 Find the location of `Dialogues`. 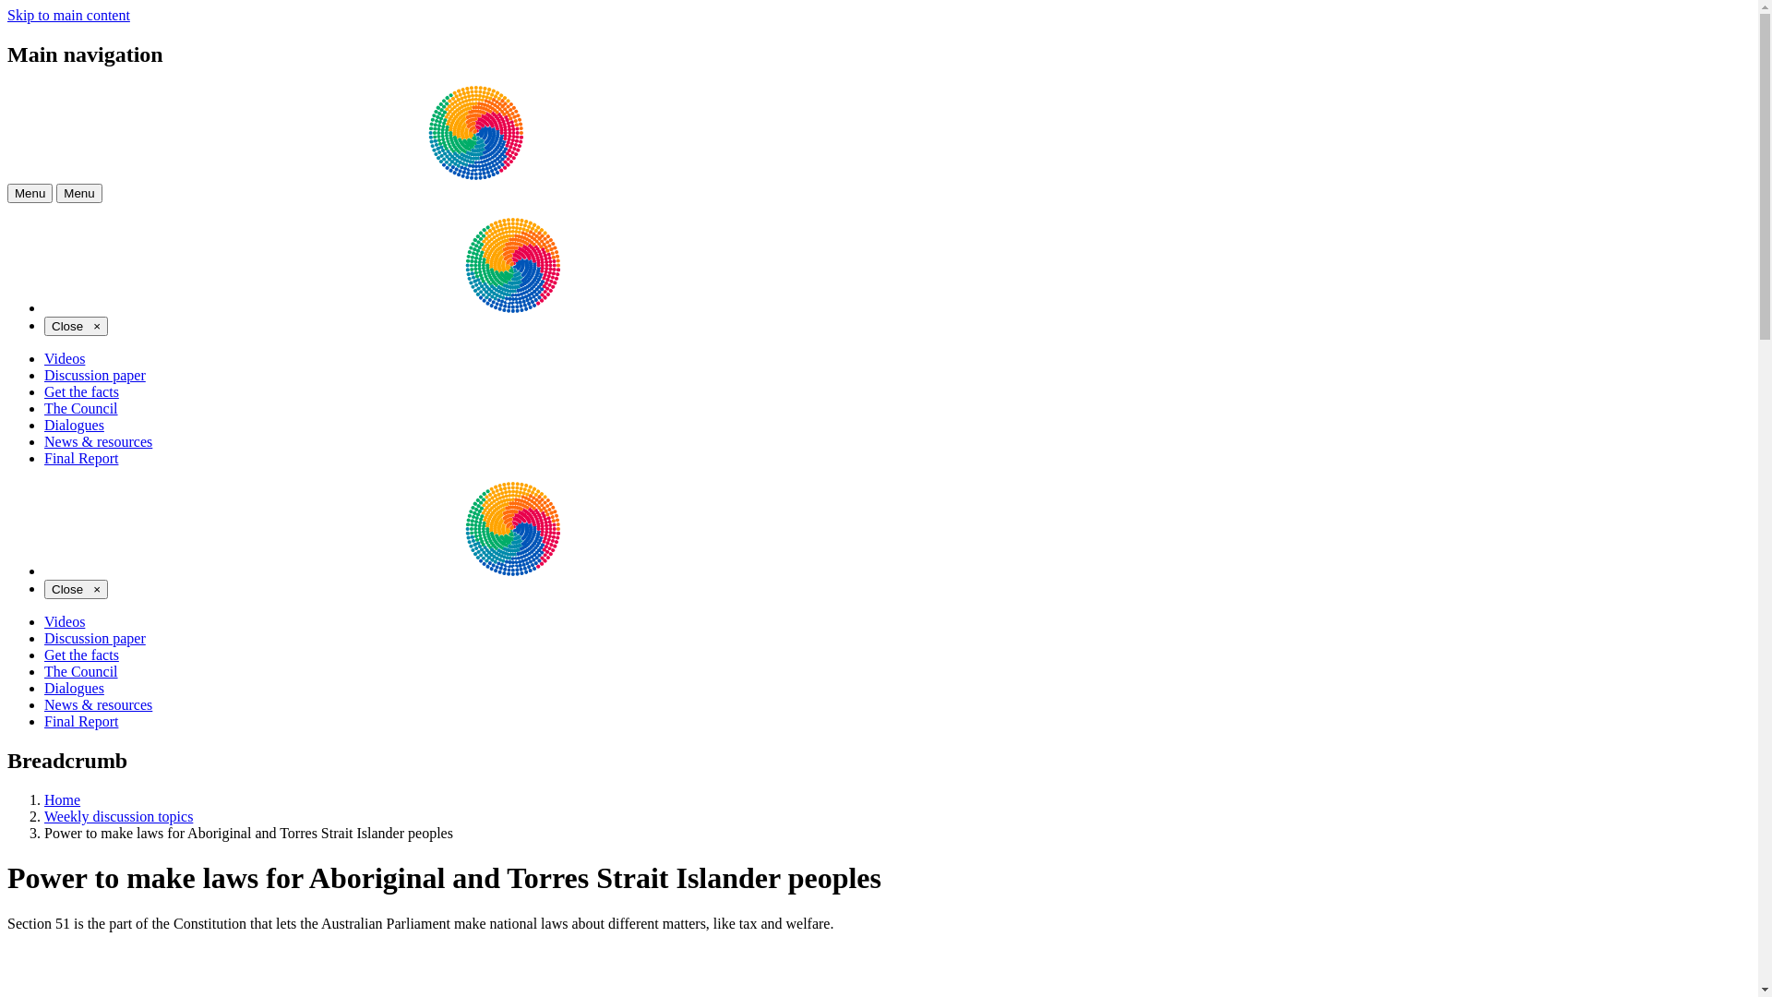

Dialogues is located at coordinates (74, 689).